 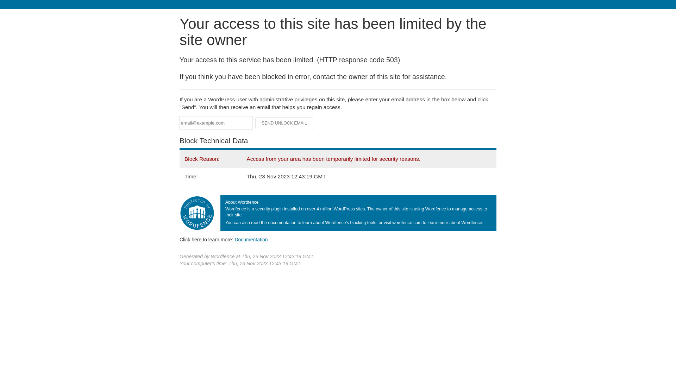 What do you see at coordinates (284, 123) in the screenshot?
I see `Send Unlock Email` at bounding box center [284, 123].